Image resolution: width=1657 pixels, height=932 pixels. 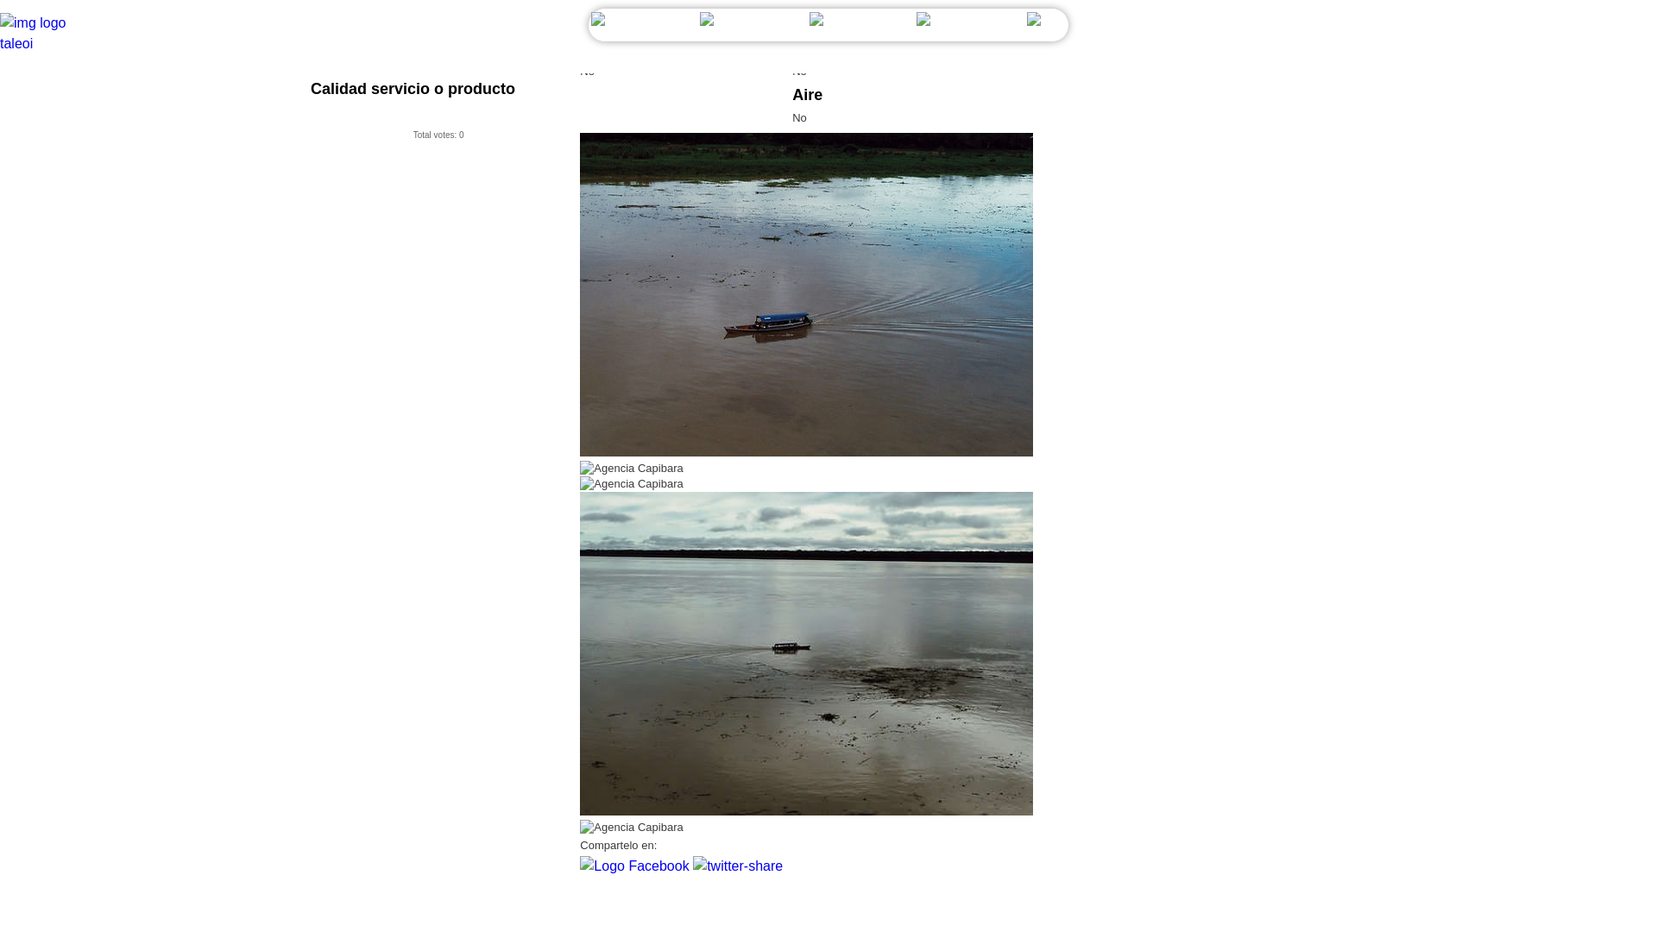 I want to click on costoso, so click(x=463, y=62).